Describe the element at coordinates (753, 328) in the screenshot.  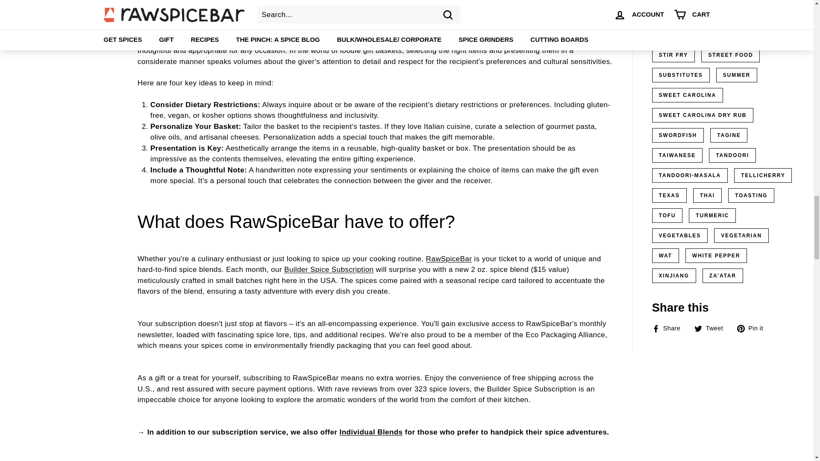
I see `Pin on Pinterest` at that location.